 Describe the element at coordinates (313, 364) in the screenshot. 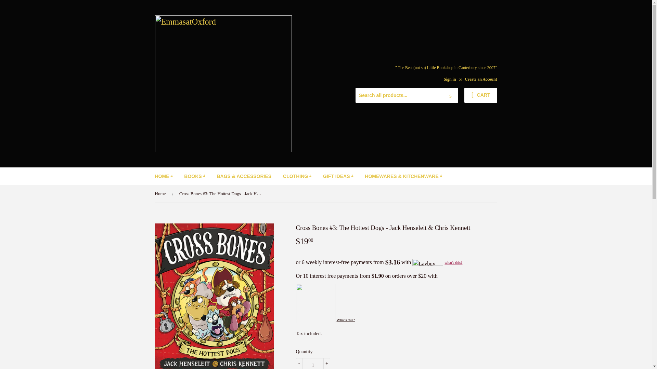

I see `1` at that location.